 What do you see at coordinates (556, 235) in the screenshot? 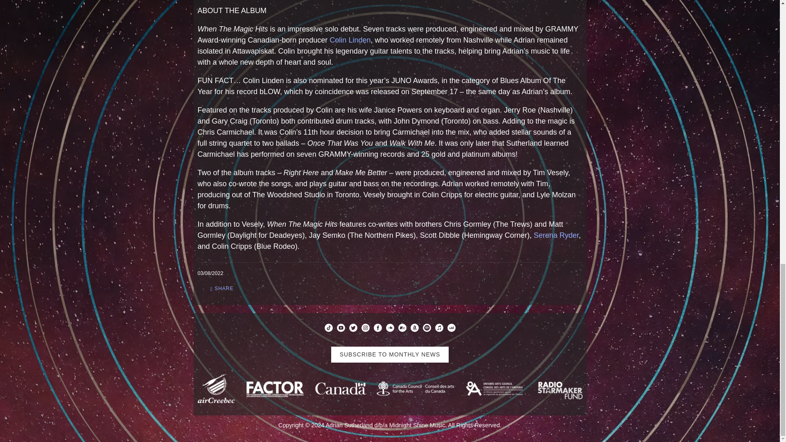
I see `Serena Ryder` at bounding box center [556, 235].